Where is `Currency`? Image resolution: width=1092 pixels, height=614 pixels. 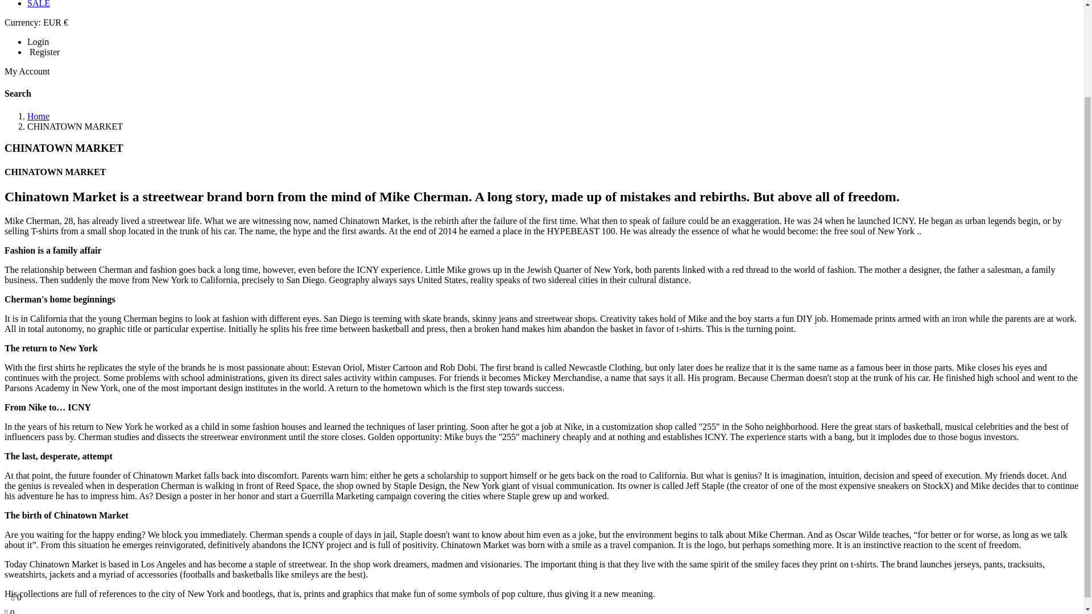
Currency is located at coordinates (36, 22).